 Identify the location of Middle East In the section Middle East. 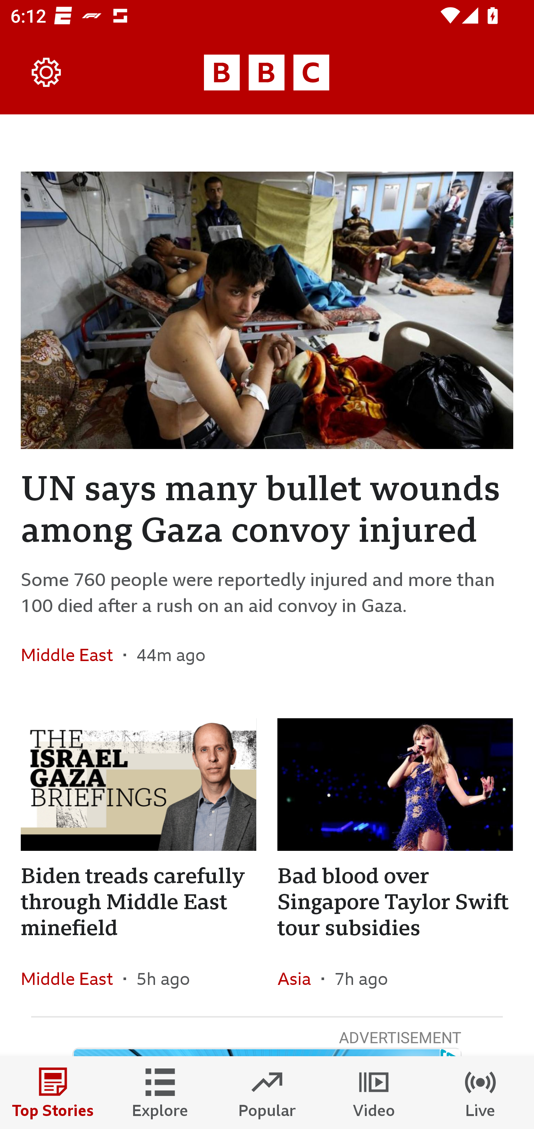
(72, 979).